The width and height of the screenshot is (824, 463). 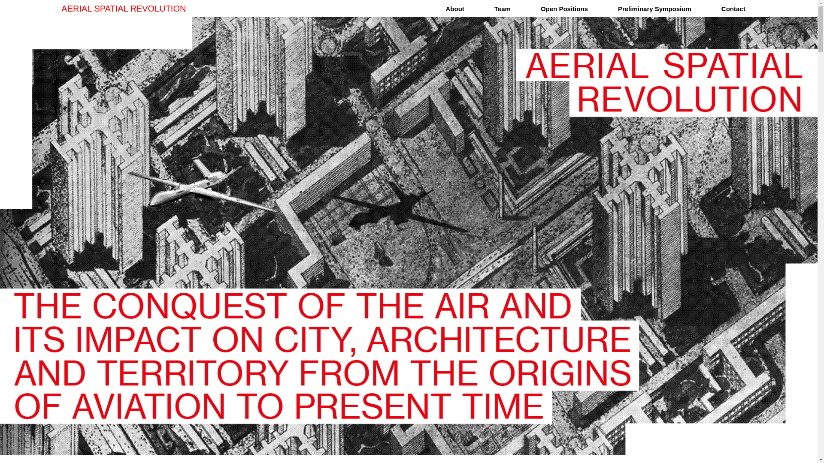 What do you see at coordinates (124, 9) in the screenshot?
I see `AERIAL SPATIAL REVOLUTION` at bounding box center [124, 9].